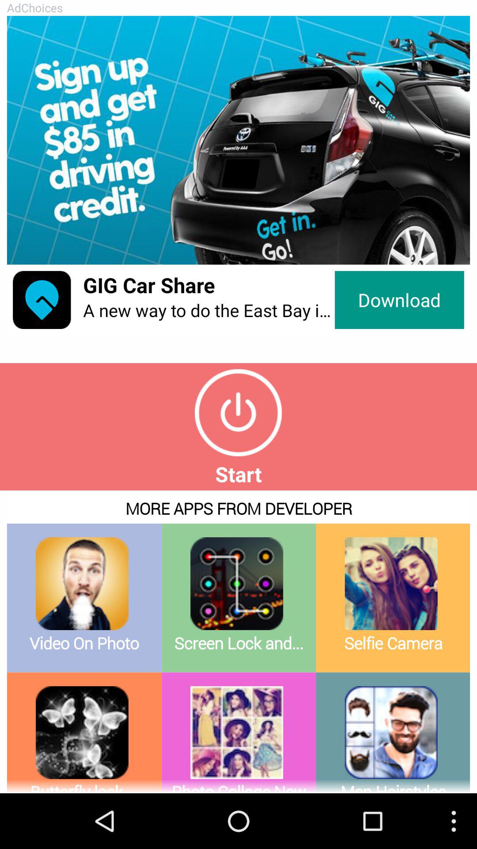 The image size is (477, 849). Describe the element at coordinates (238, 642) in the screenshot. I see `more apps` at that location.